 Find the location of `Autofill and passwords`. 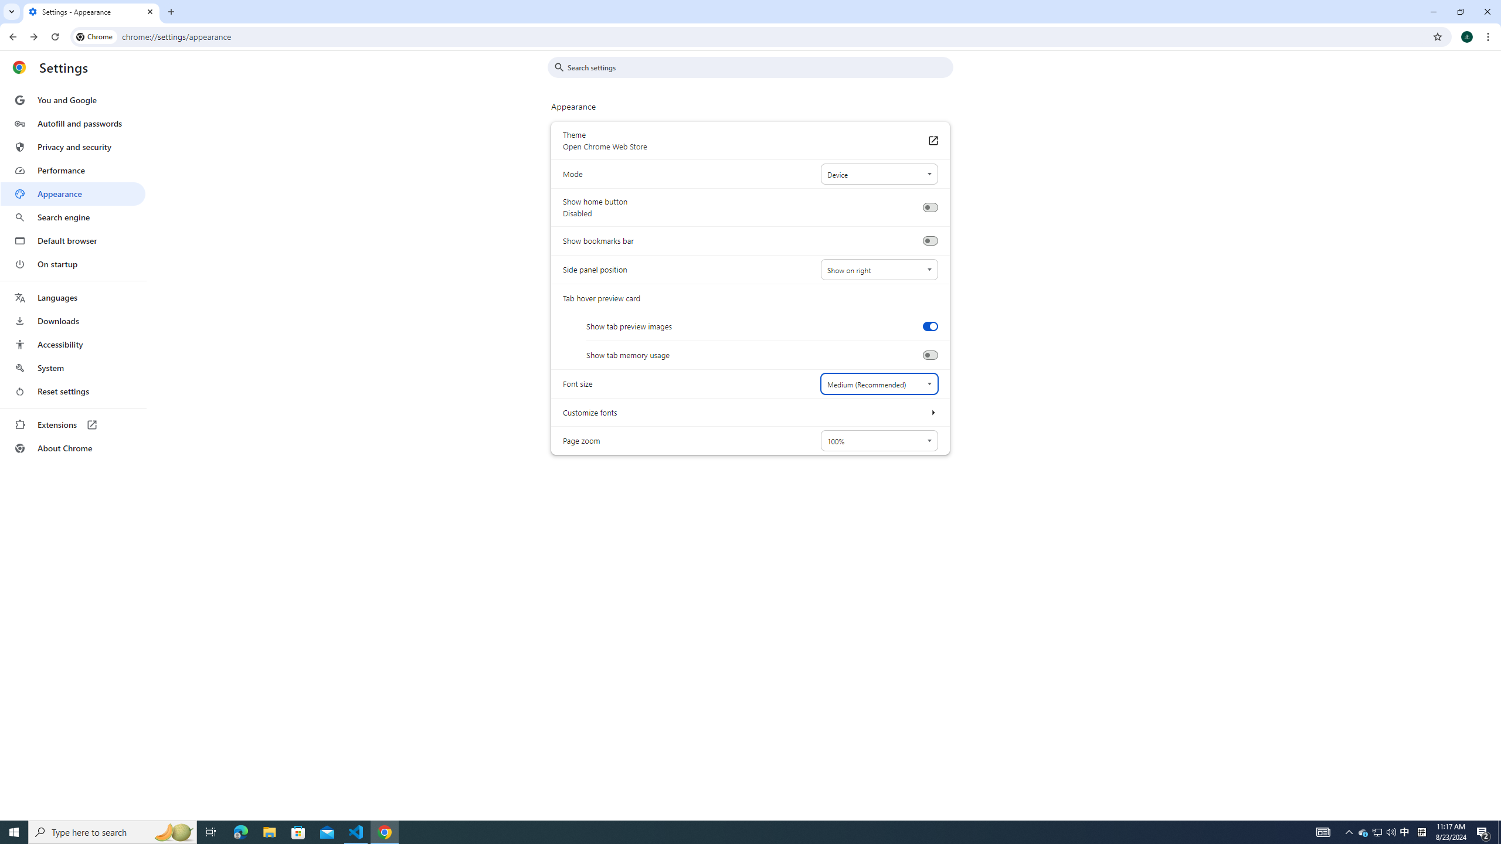

Autofill and passwords is located at coordinates (73, 123).